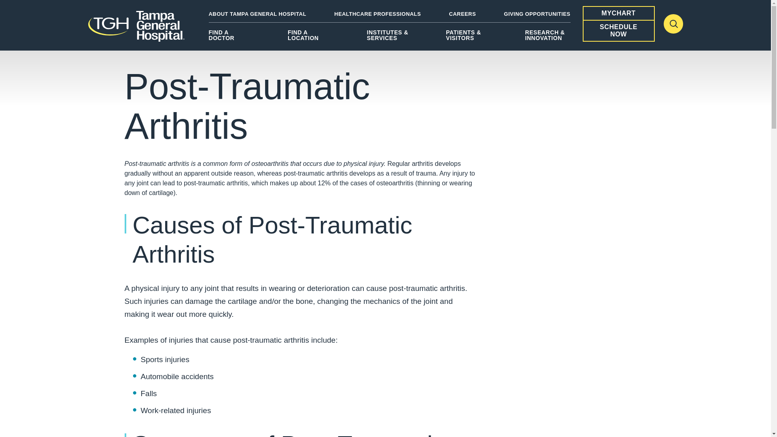  What do you see at coordinates (462, 14) in the screenshot?
I see `CAREERS` at bounding box center [462, 14].